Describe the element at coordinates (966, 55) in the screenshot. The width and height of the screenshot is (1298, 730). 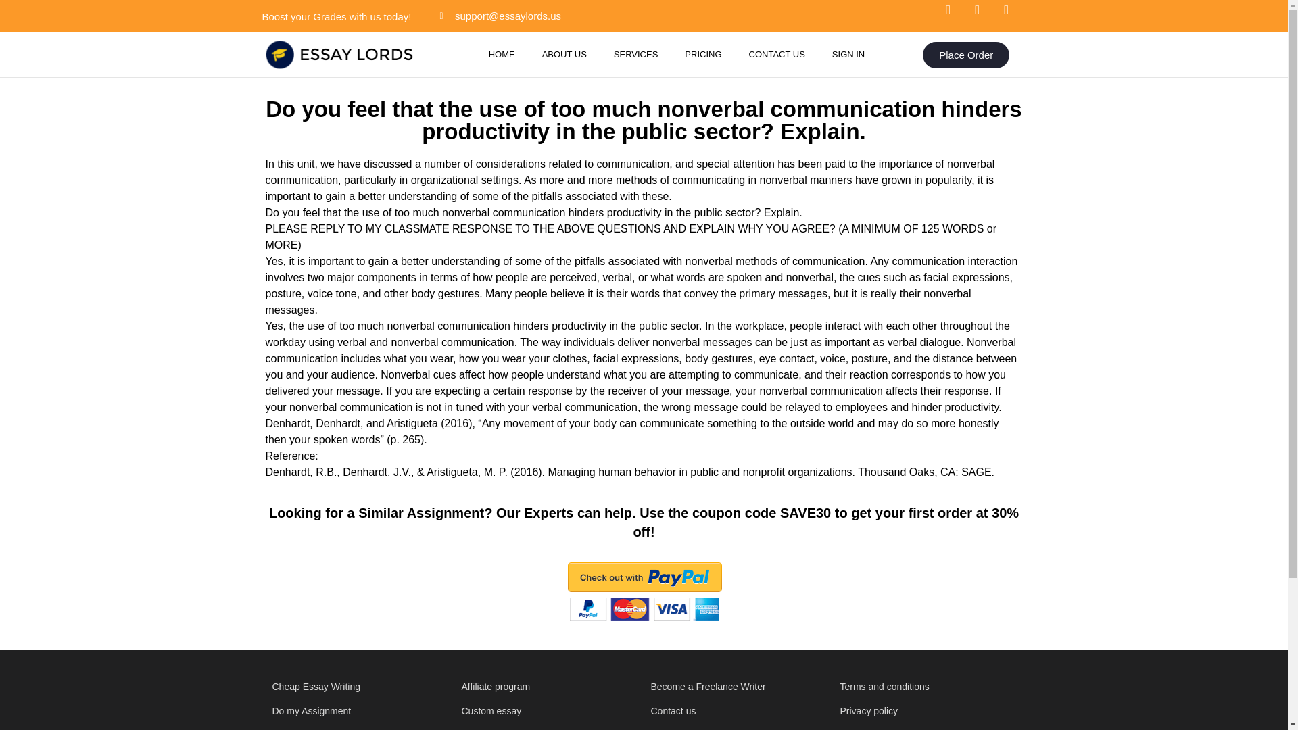
I see `Place Order` at that location.